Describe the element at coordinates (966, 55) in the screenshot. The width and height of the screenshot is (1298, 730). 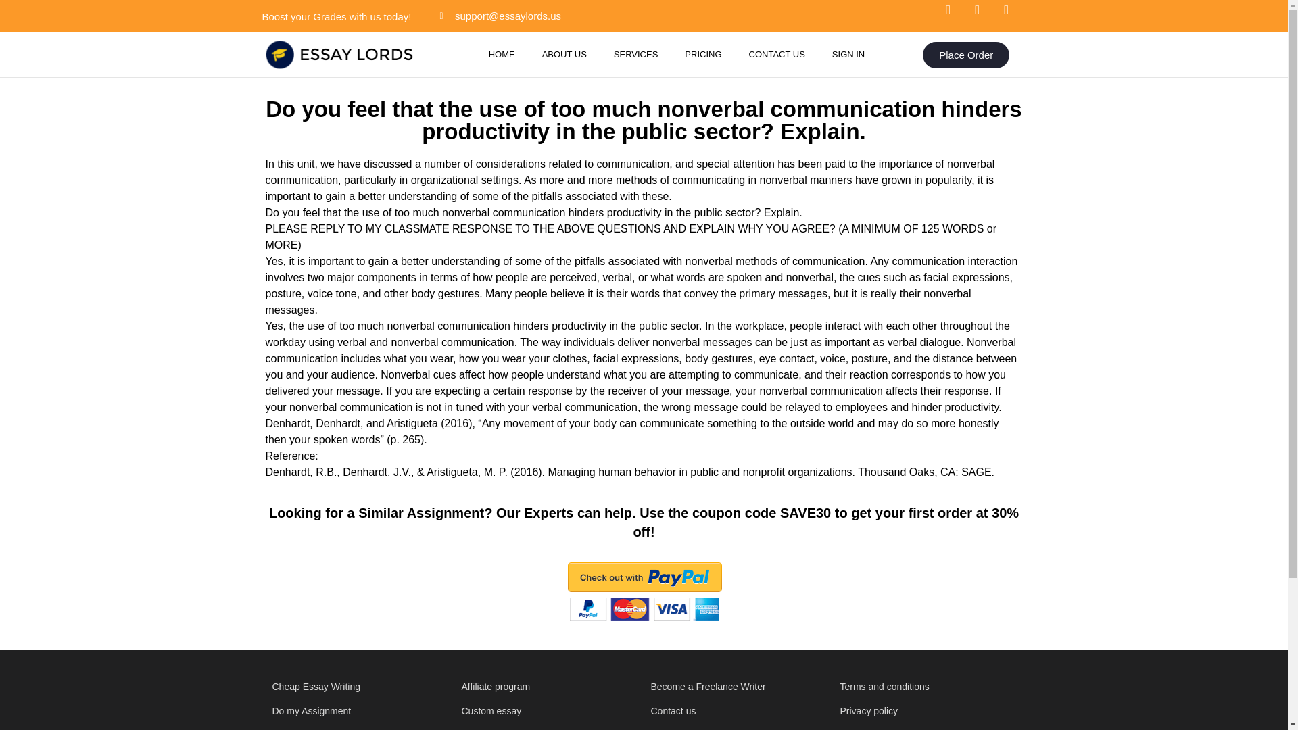
I see `Place Order` at that location.